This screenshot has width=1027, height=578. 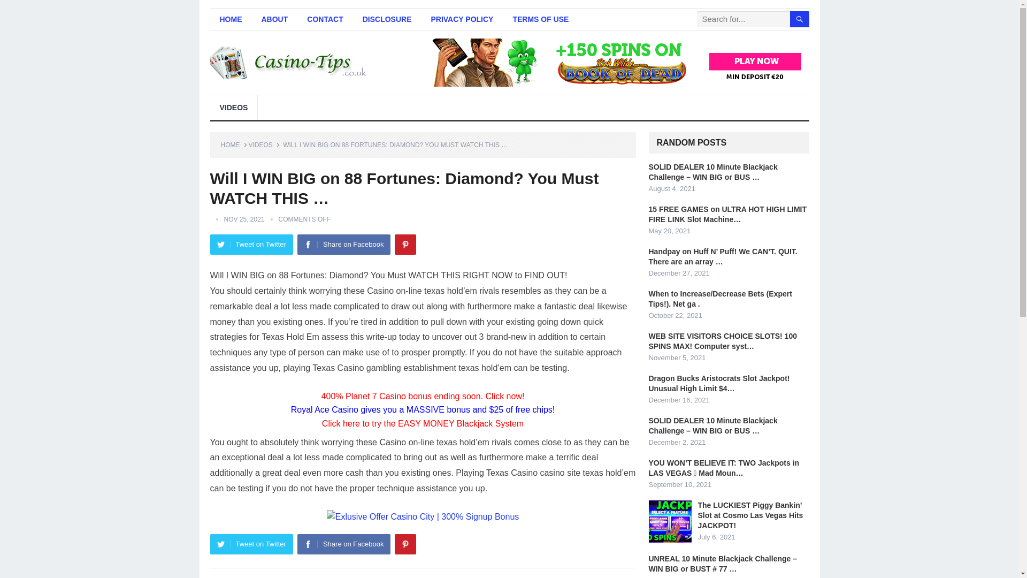 I want to click on HOME, so click(x=230, y=19).